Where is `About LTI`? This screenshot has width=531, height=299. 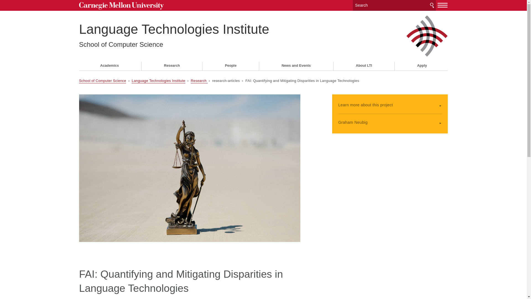 About LTI is located at coordinates (364, 65).